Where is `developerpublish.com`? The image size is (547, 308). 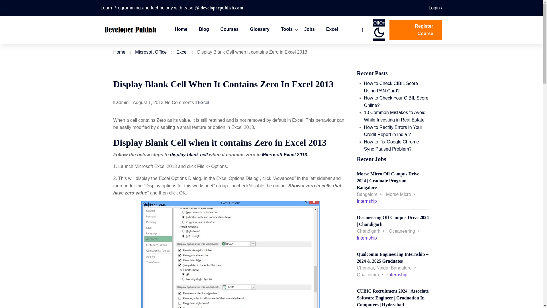
developerpublish.com is located at coordinates (222, 8).